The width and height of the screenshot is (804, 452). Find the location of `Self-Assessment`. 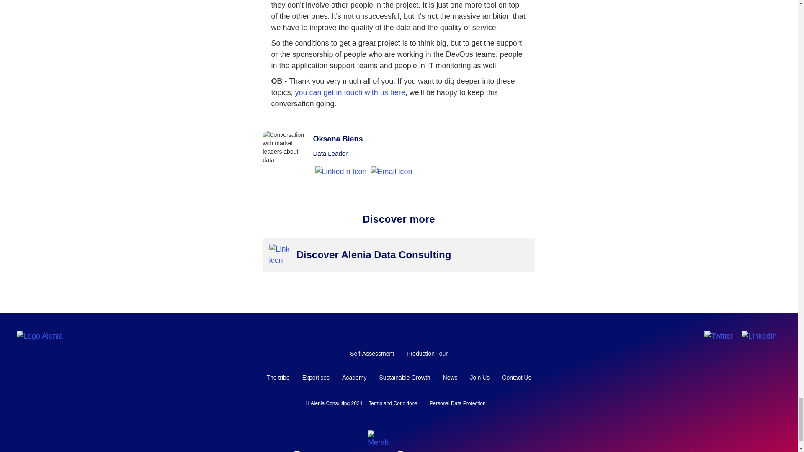

Self-Assessment is located at coordinates (372, 353).